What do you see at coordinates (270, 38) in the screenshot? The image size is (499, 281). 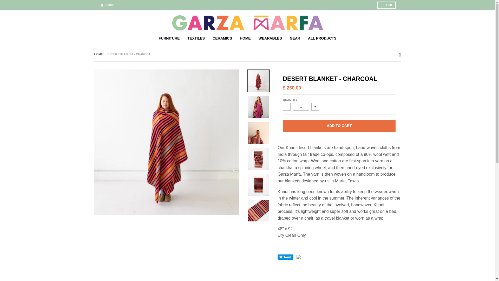 I see `WEARABLES` at bounding box center [270, 38].